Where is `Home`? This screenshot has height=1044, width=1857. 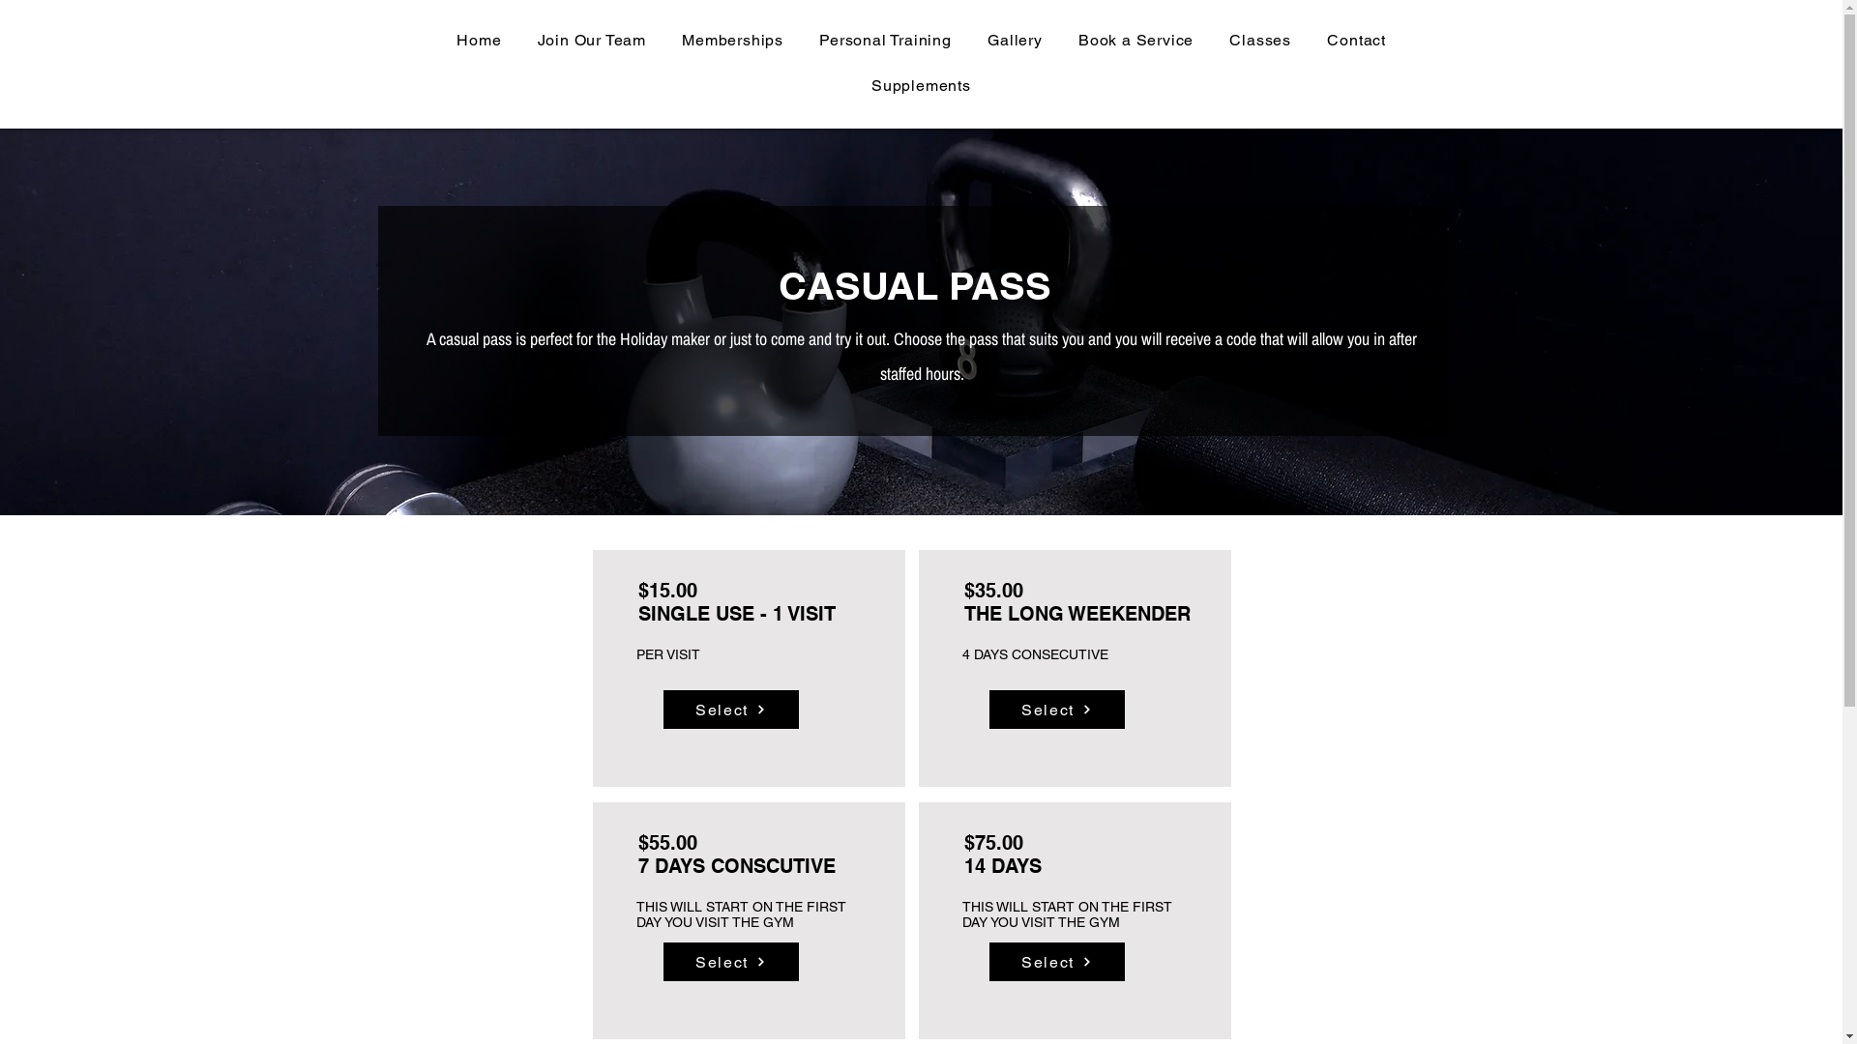 Home is located at coordinates (480, 41).